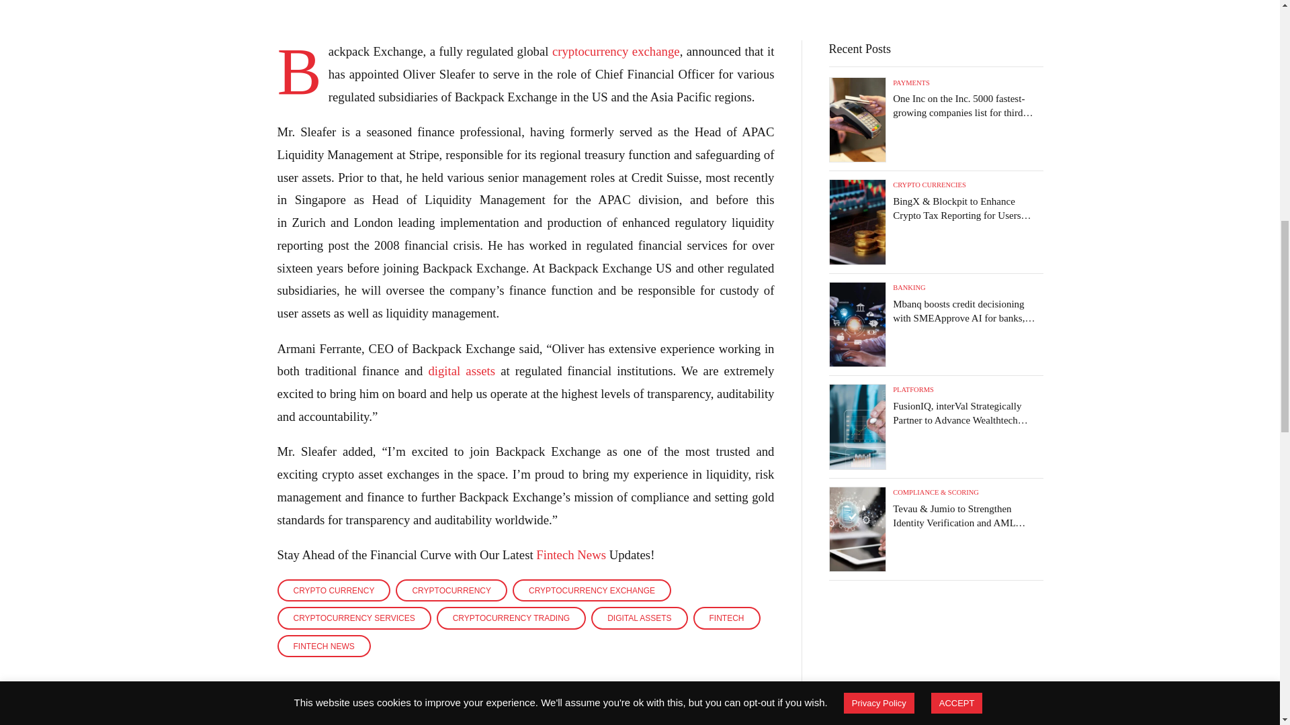 This screenshot has height=725, width=1290. I want to click on CRYPTO CURRENCY, so click(333, 589).